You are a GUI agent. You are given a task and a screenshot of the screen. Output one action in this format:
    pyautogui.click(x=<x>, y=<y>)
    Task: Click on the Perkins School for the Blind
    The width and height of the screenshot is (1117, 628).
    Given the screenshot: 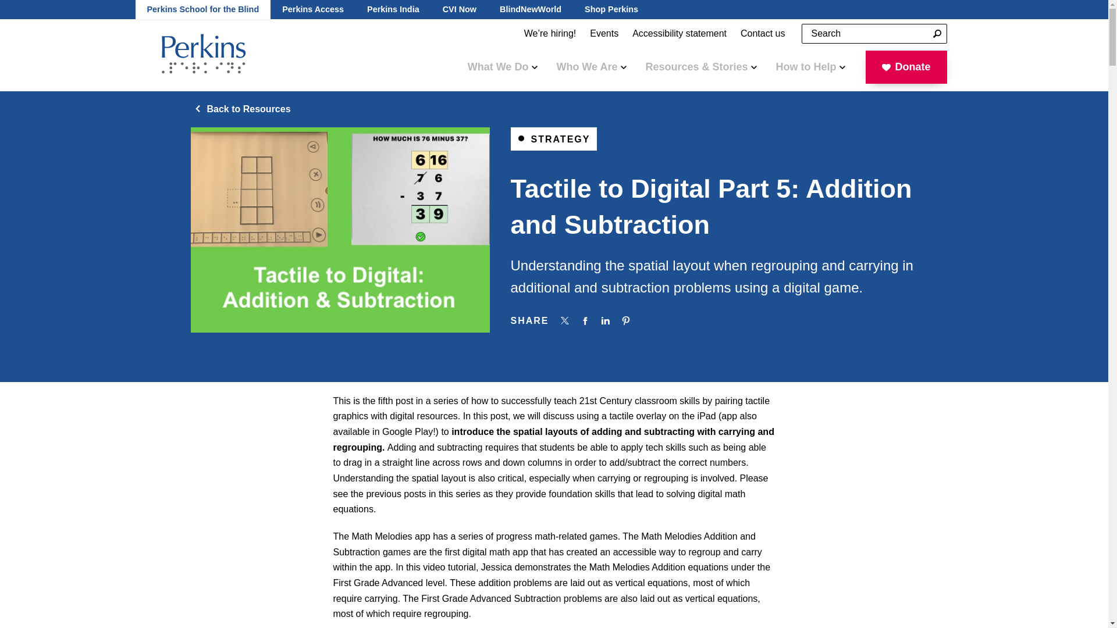 What is the action you would take?
    pyautogui.click(x=202, y=9)
    